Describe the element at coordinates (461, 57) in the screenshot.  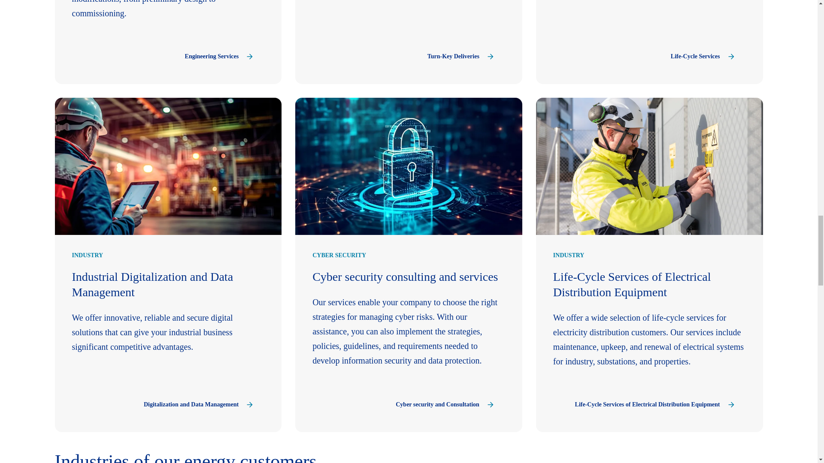
I see `Turn-Key Deliveries` at that location.